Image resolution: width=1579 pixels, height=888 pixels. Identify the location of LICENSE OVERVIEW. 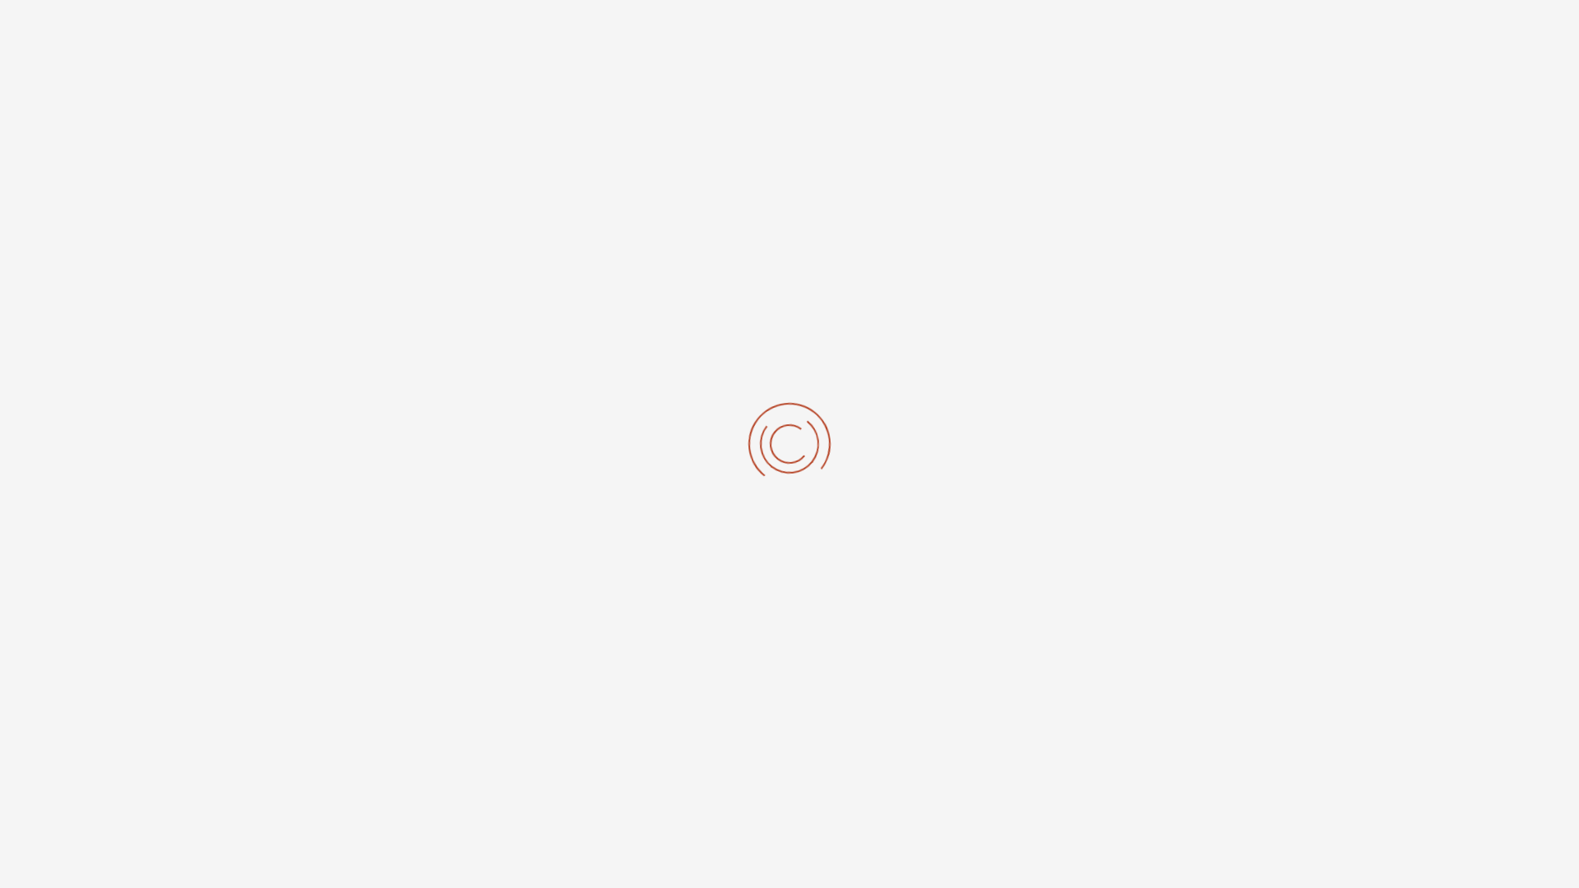
(877, 37).